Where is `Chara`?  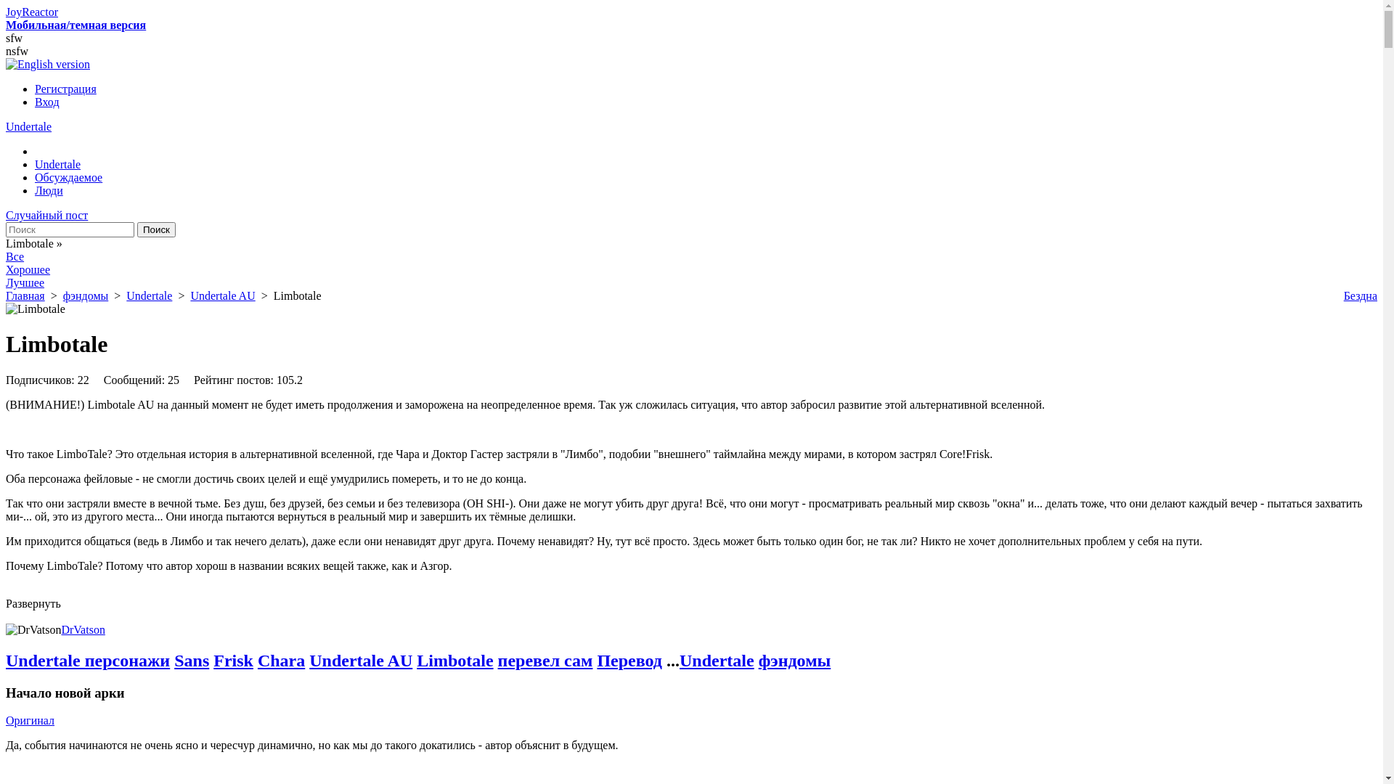 Chara is located at coordinates (282, 661).